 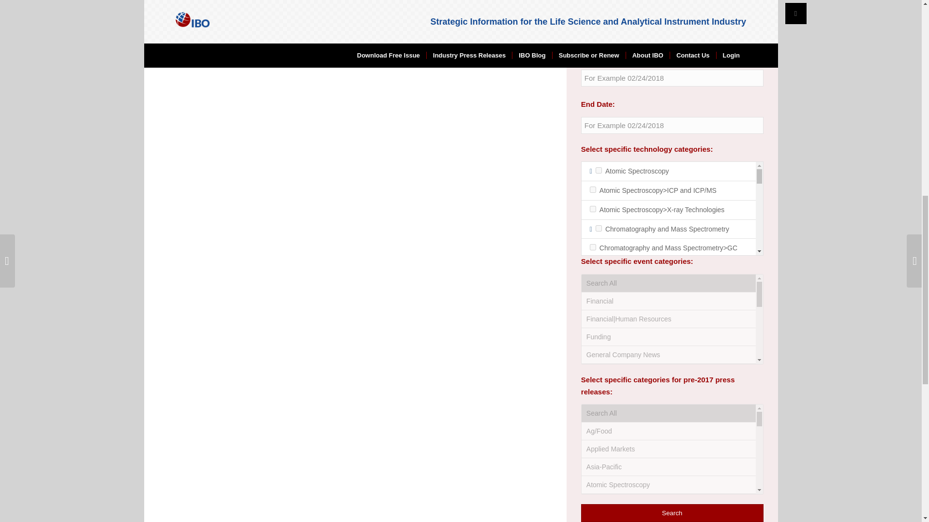 I want to click on atomic-spectroscopy, so click(x=599, y=170).